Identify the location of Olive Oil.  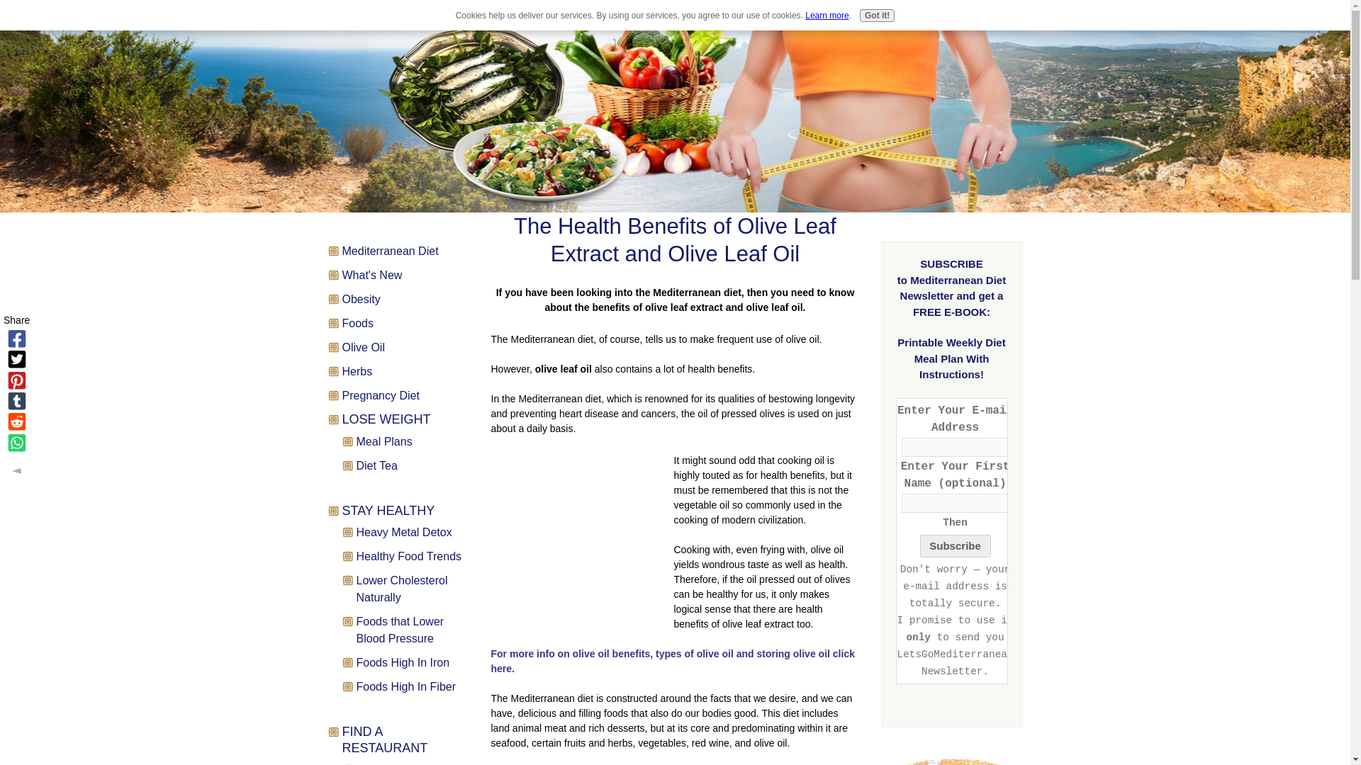
(405, 348).